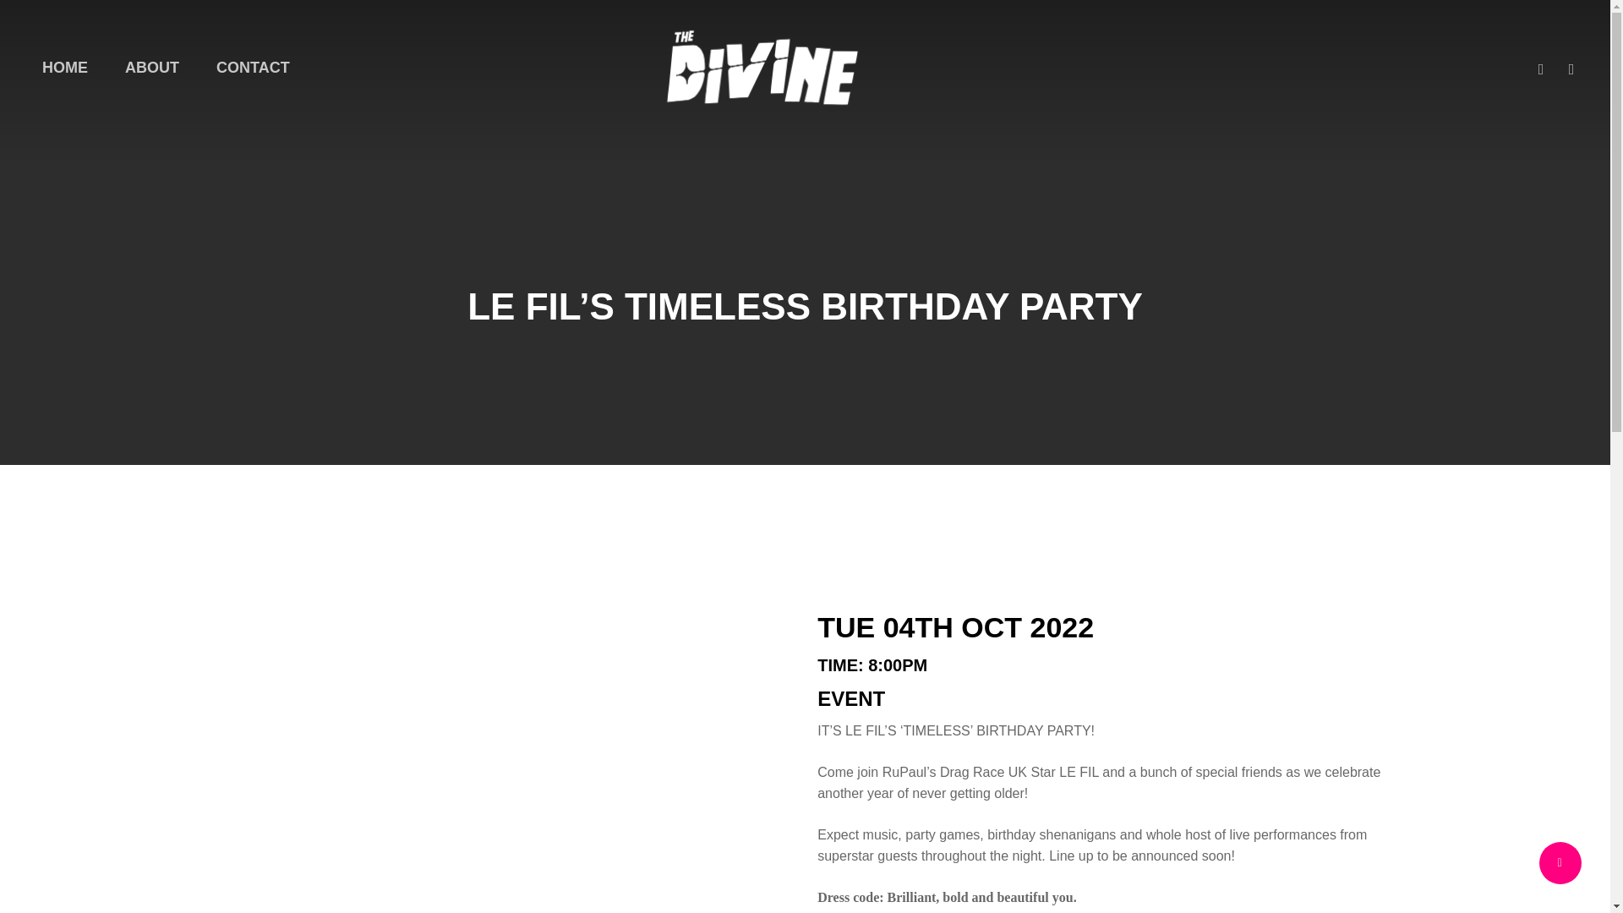 This screenshot has width=1623, height=913. I want to click on Menu, so click(1577, 8).